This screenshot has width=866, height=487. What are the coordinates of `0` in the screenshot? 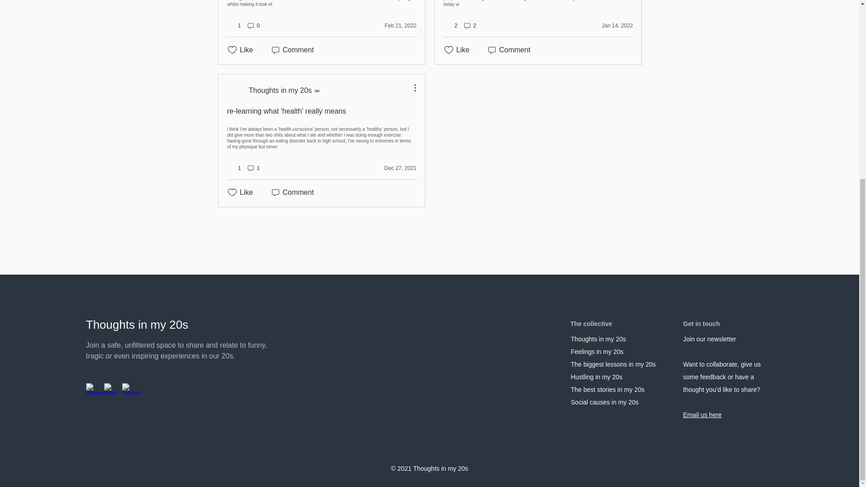 It's located at (253, 26).